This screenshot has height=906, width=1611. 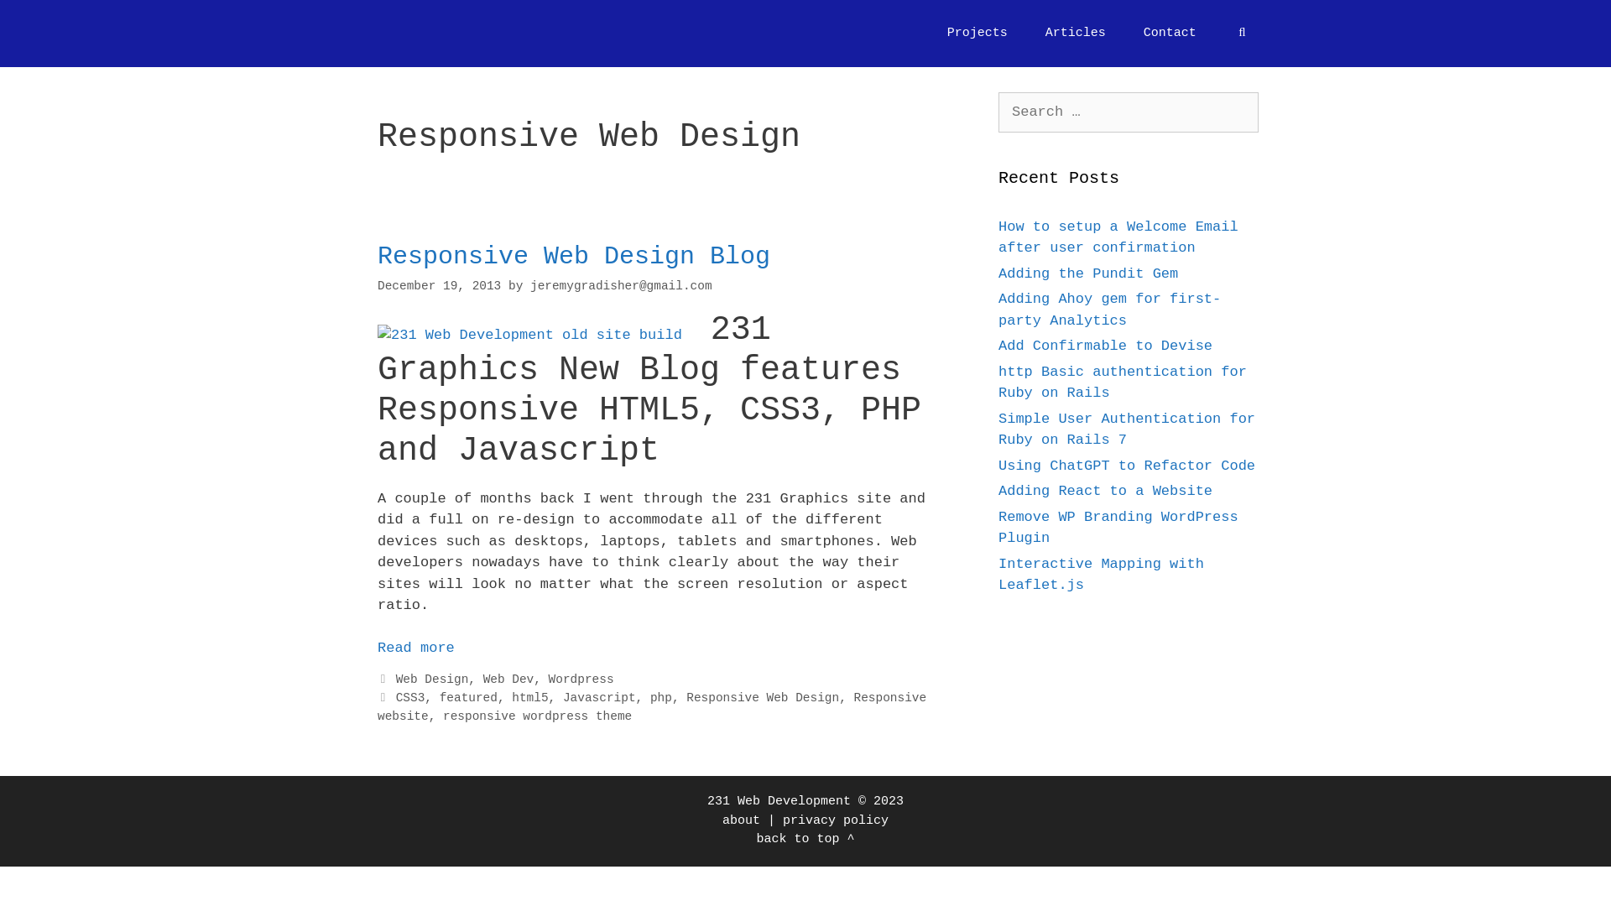 What do you see at coordinates (763, 698) in the screenshot?
I see `Responsive Web Design` at bounding box center [763, 698].